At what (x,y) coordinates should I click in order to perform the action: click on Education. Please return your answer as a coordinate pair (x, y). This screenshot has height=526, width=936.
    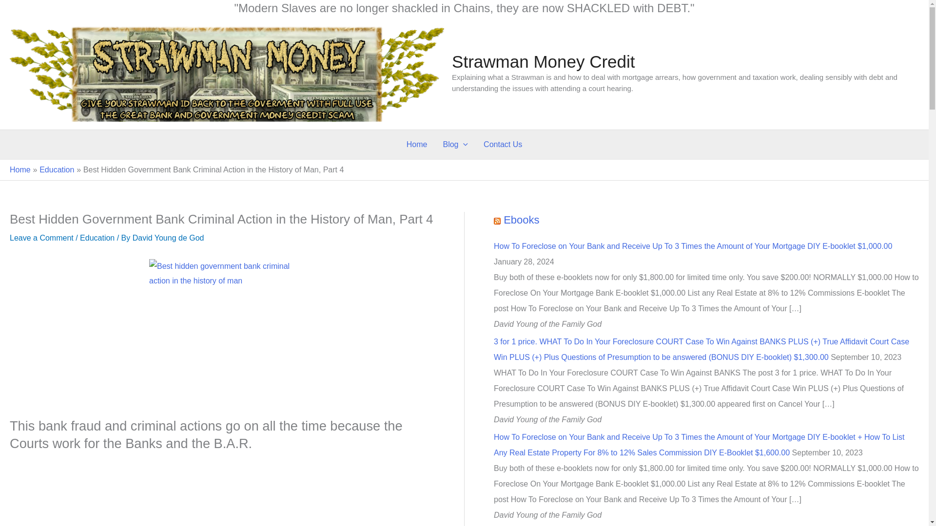
    Looking at the image, I should click on (97, 238).